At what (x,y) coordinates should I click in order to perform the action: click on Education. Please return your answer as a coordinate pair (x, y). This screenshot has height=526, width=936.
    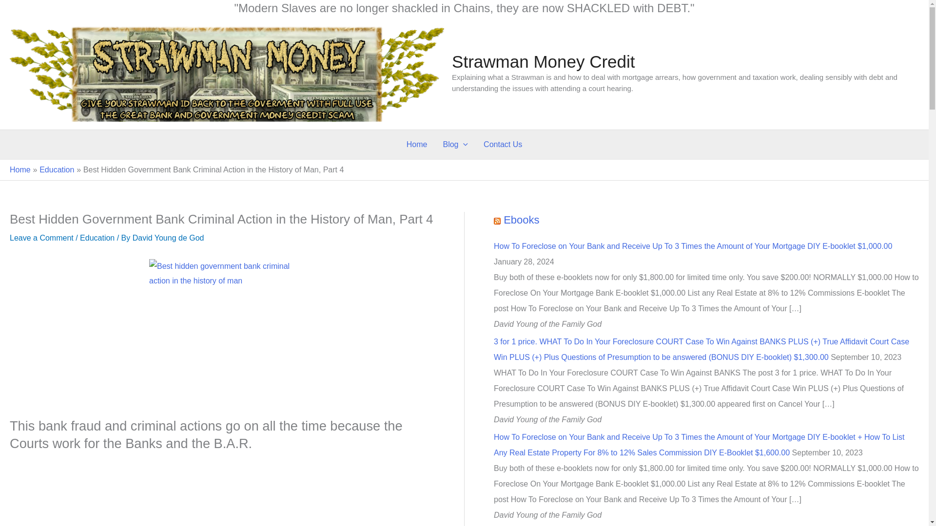
    Looking at the image, I should click on (97, 238).